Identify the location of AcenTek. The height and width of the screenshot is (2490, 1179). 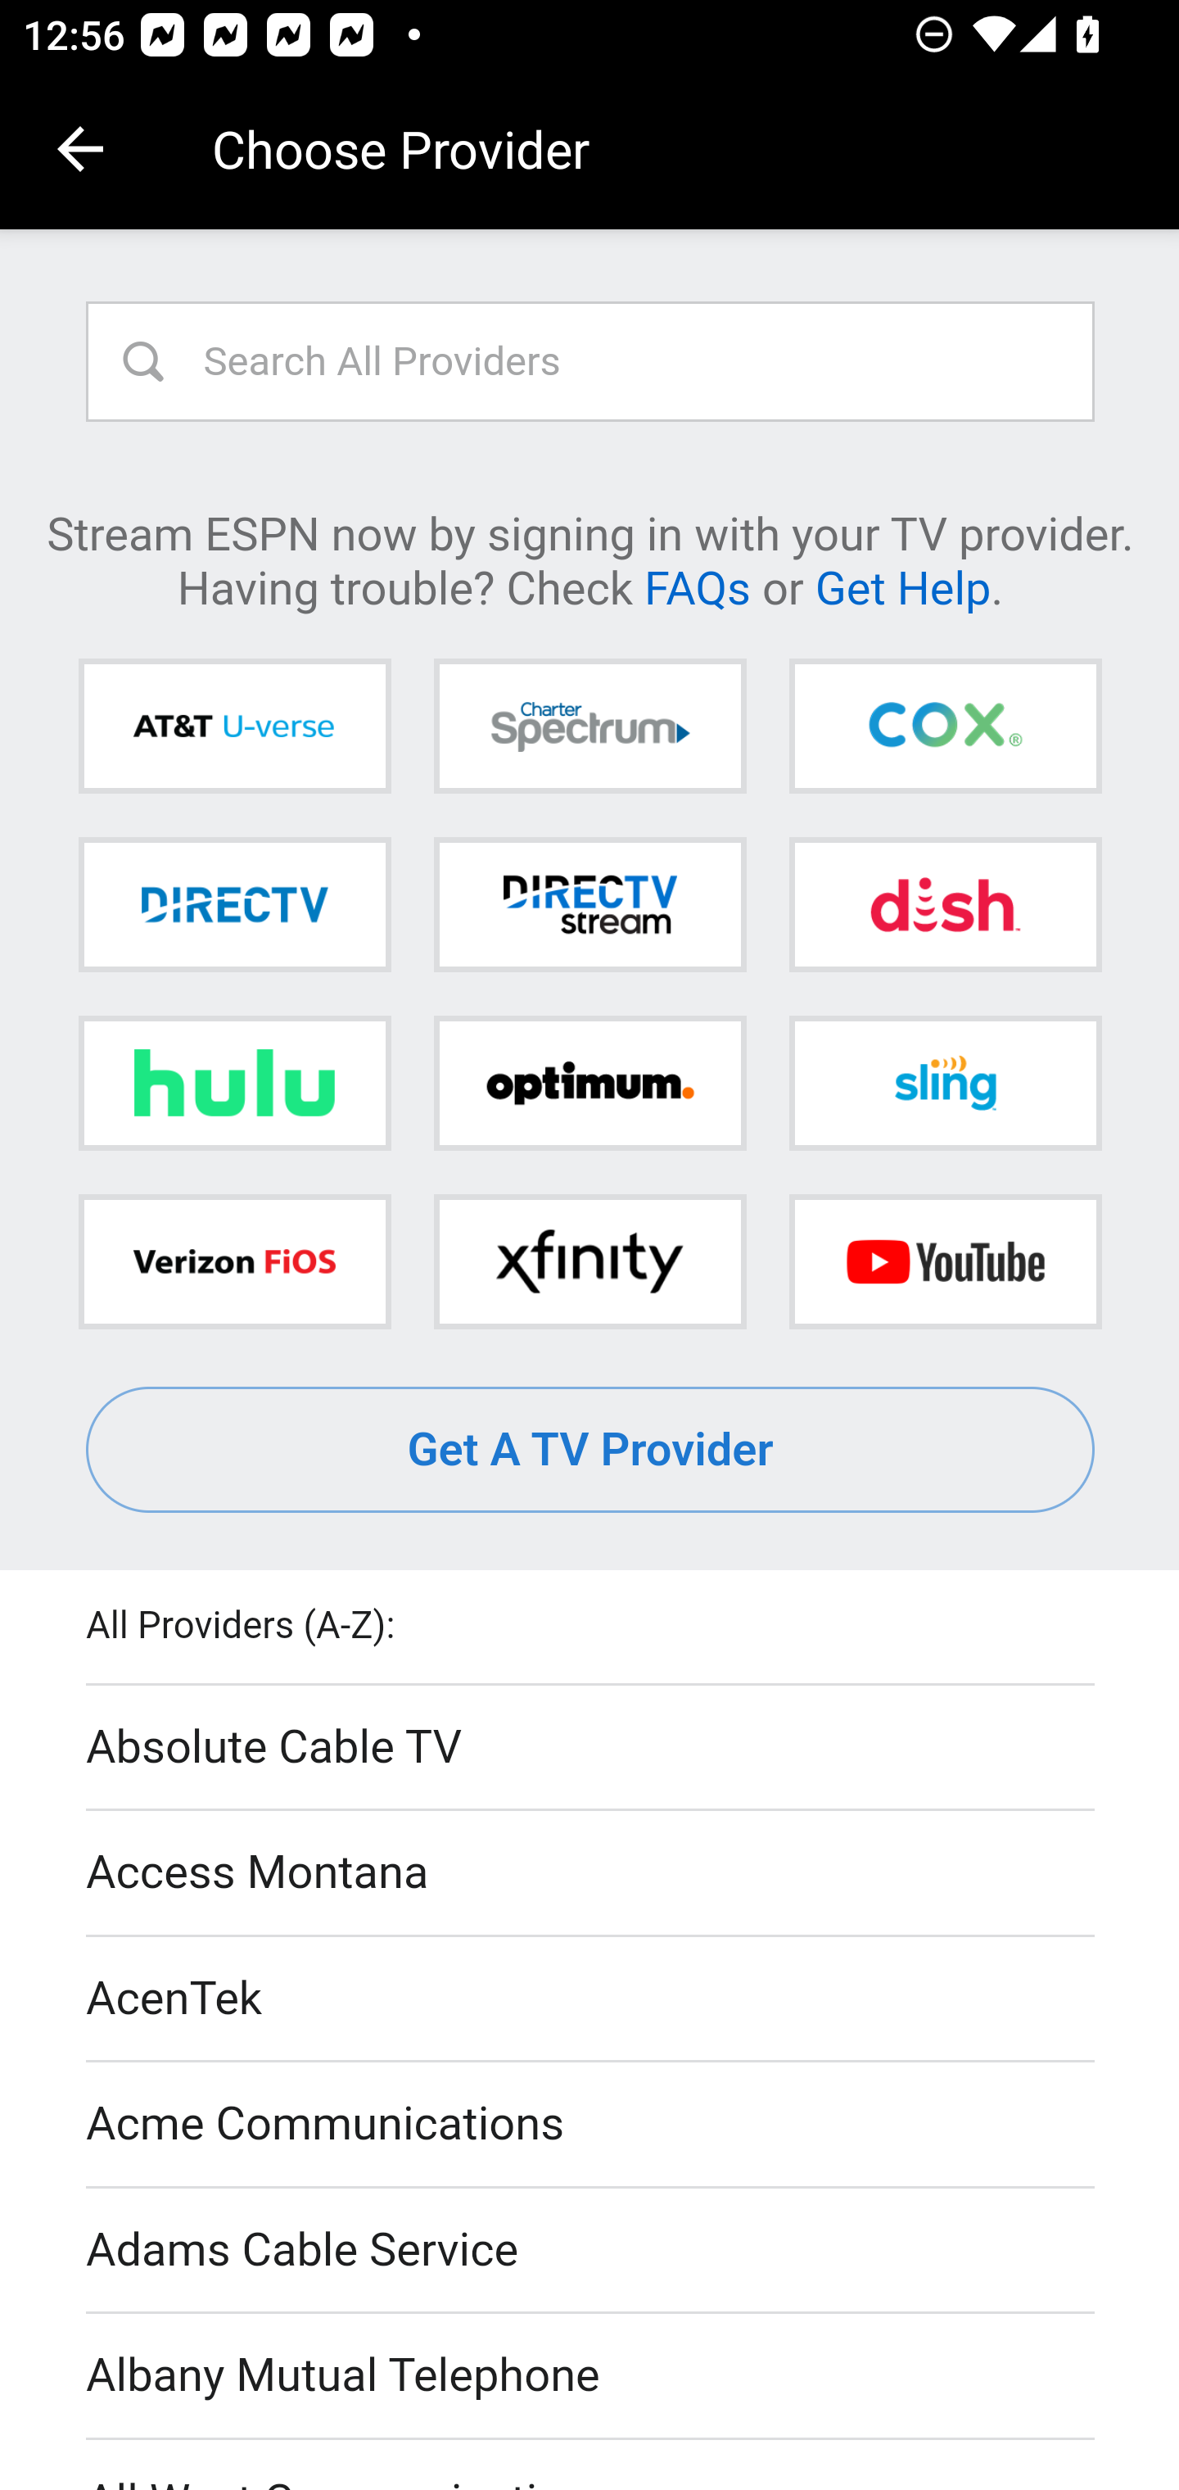
(591, 1999).